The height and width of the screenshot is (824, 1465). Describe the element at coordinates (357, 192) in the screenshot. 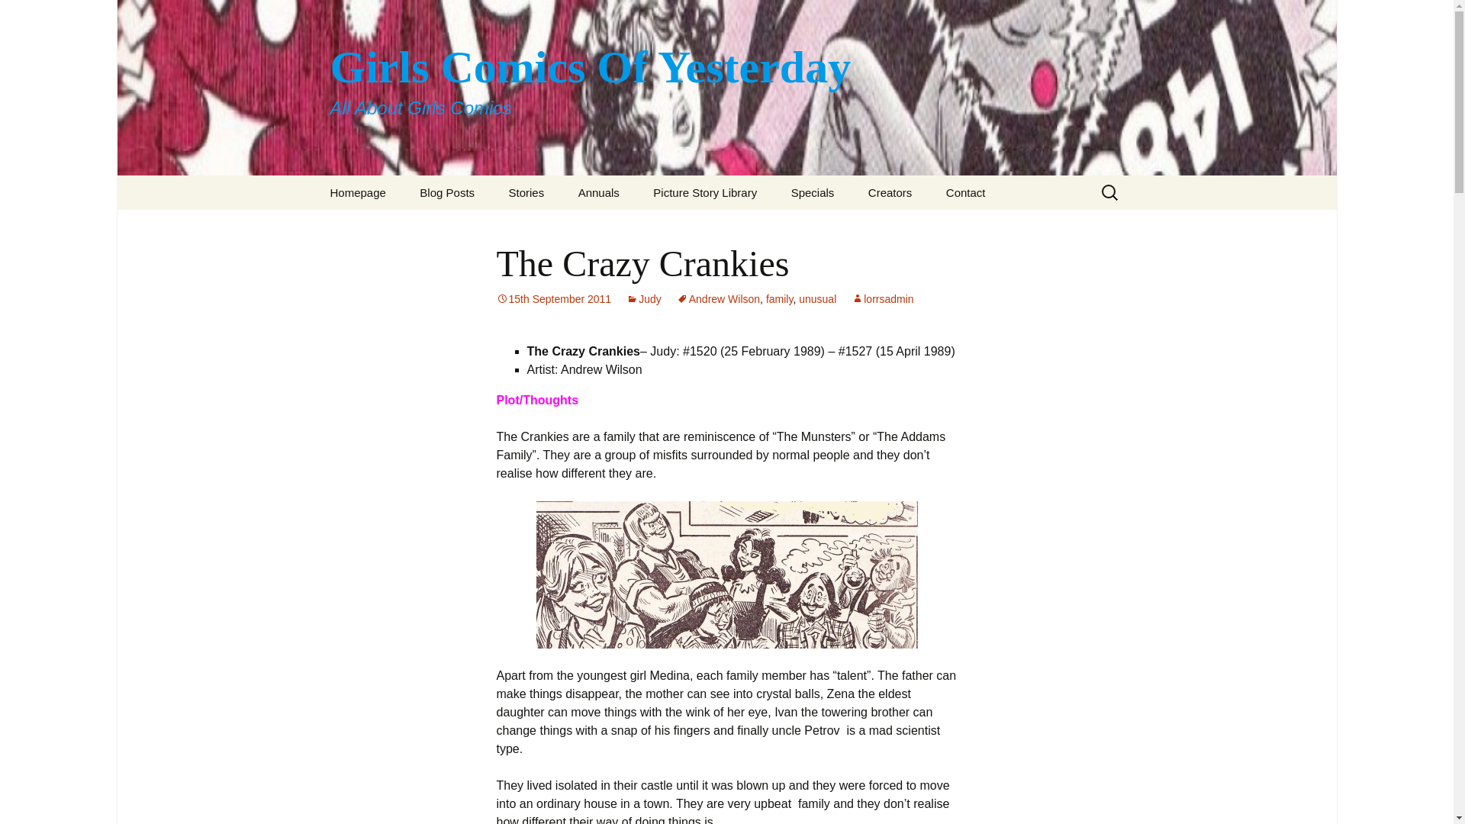

I see `Homepage` at that location.